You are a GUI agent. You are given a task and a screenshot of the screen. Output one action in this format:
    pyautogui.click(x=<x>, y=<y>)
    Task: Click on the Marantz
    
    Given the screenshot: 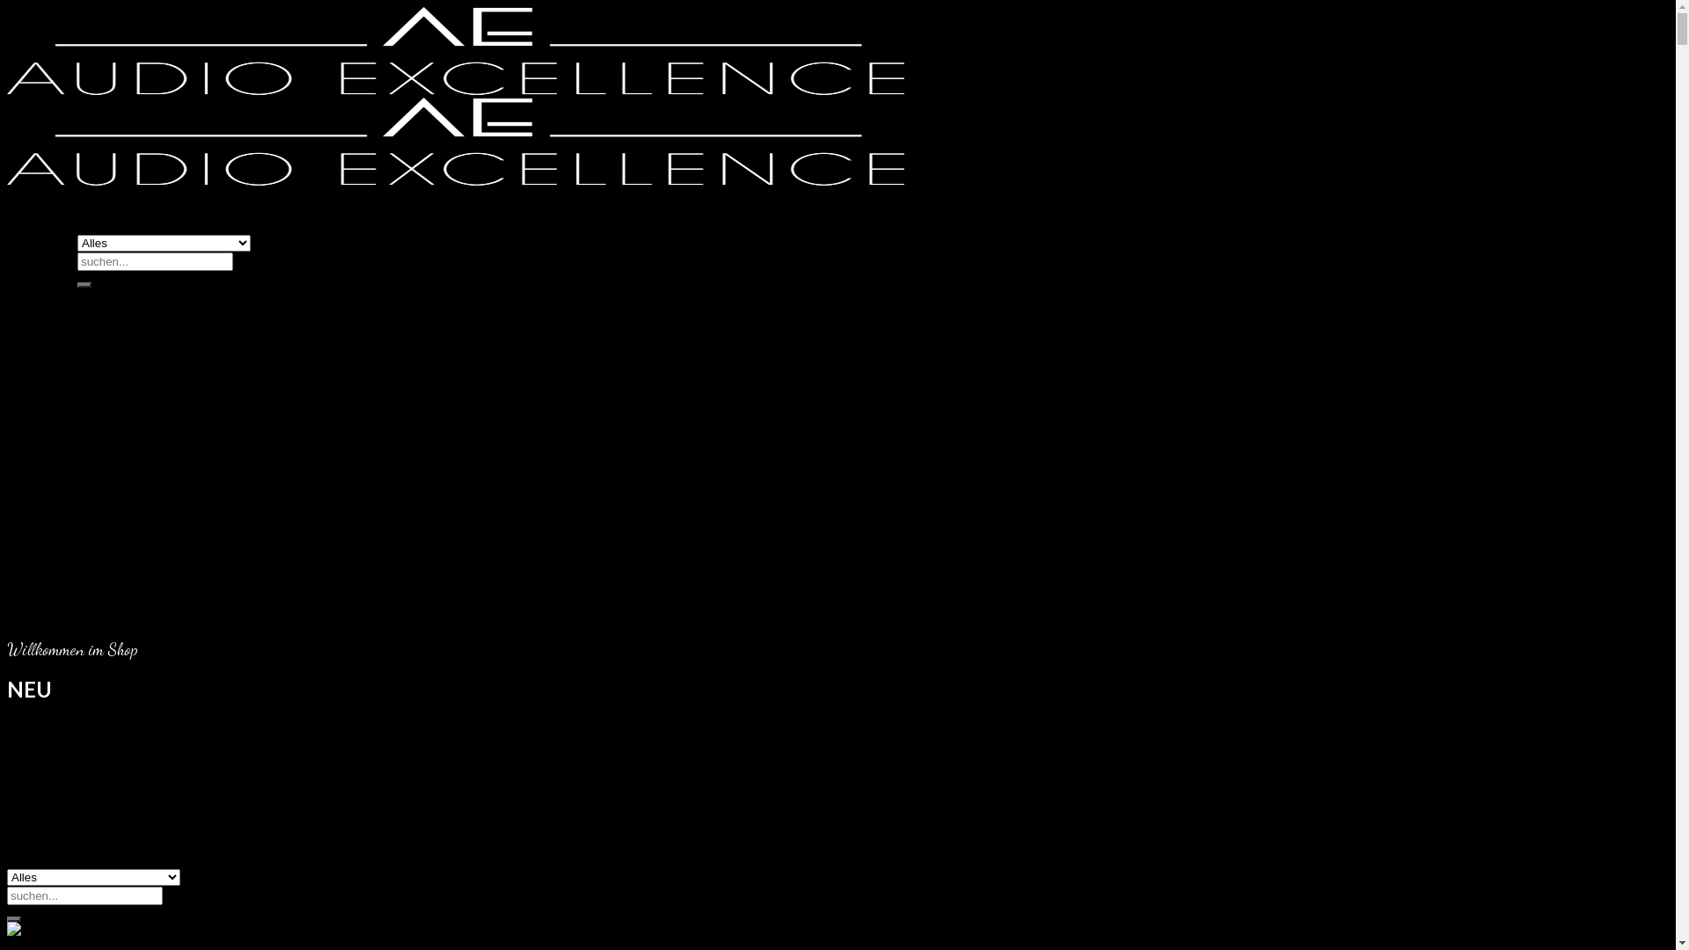 What is the action you would take?
    pyautogui.click(x=139, y=681)
    